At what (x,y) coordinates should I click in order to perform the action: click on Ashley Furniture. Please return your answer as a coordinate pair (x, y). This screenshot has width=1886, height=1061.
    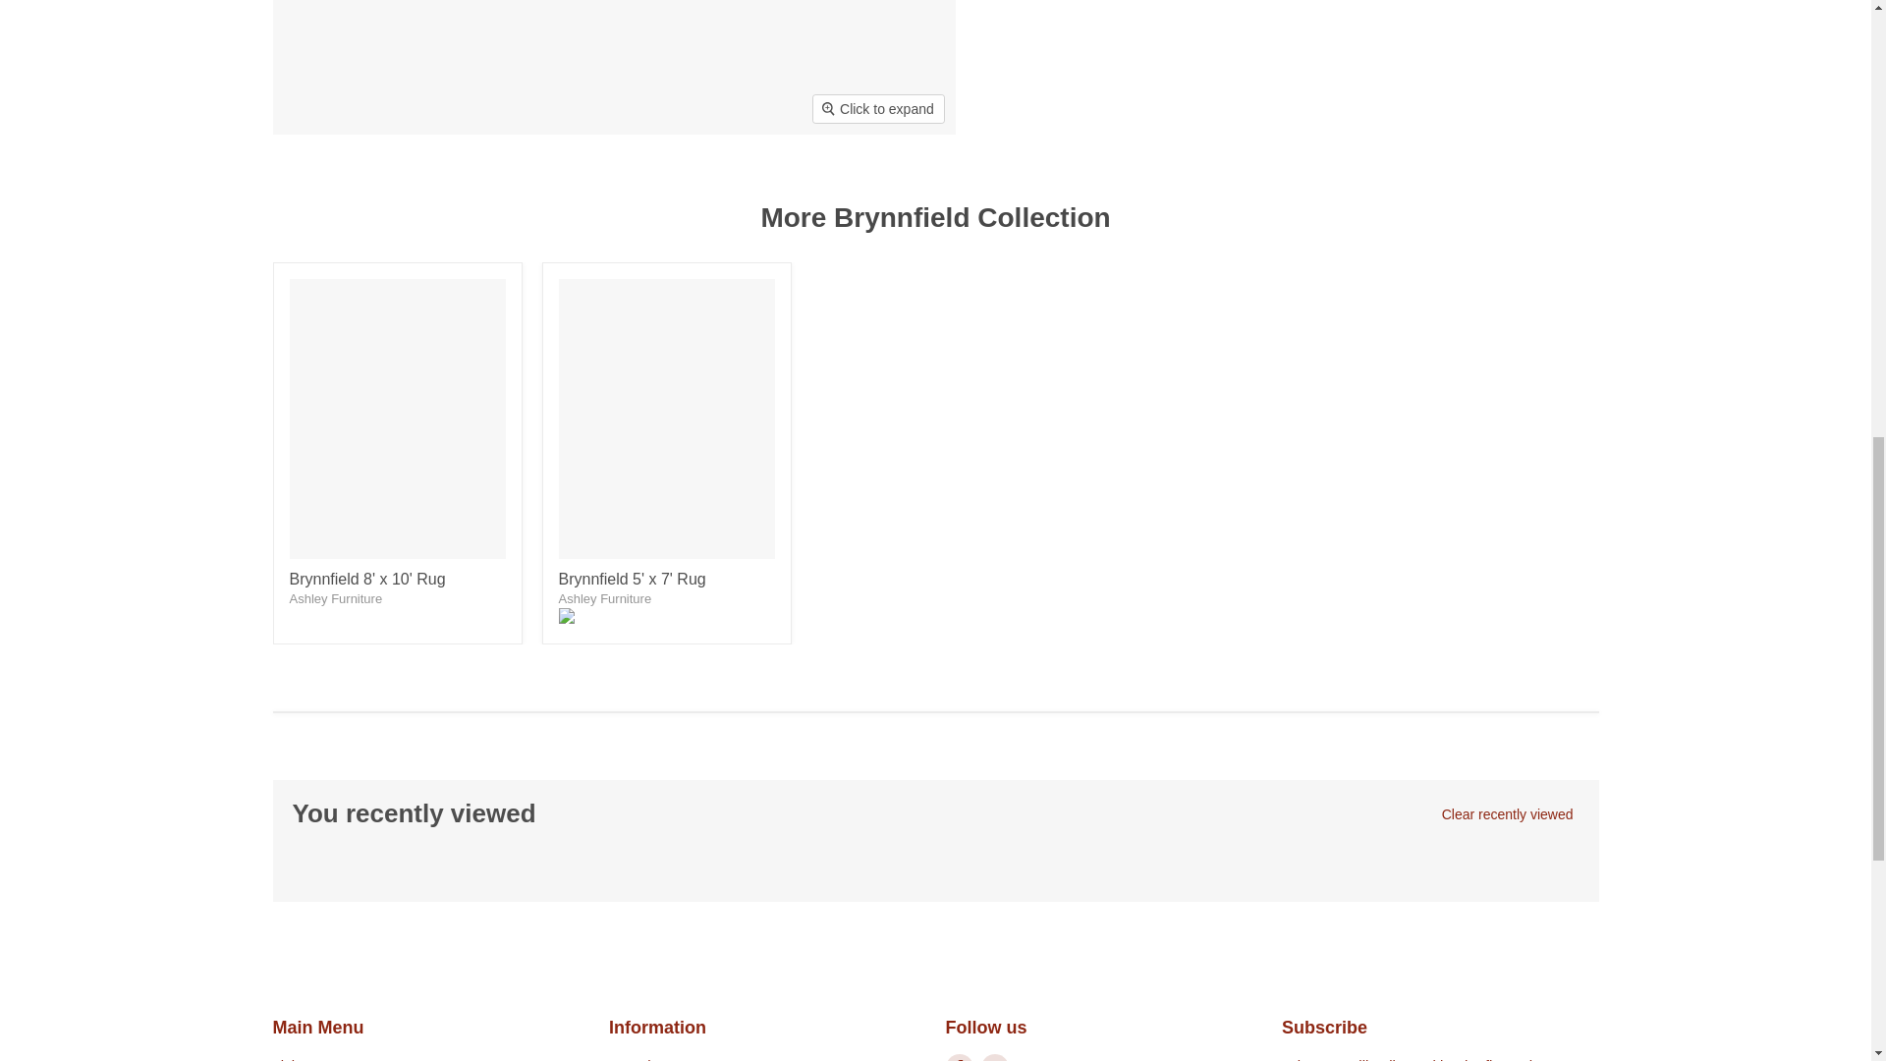
    Looking at the image, I should click on (604, 597).